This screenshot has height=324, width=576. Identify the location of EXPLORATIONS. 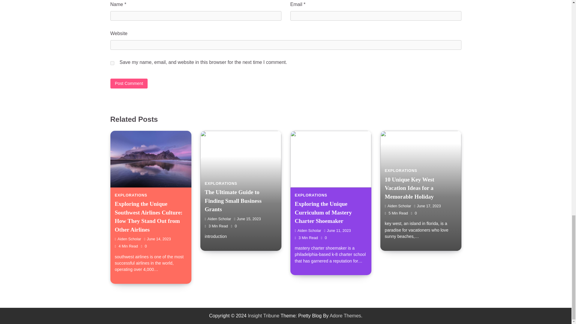
(401, 170).